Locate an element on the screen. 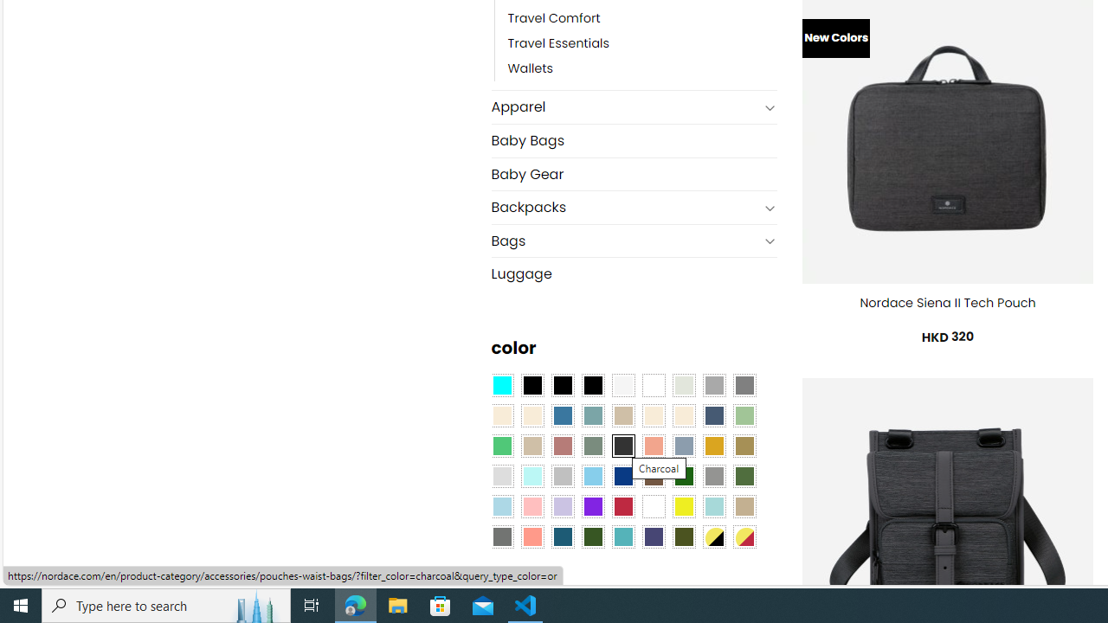 The height and width of the screenshot is (623, 1108). Pearly White is located at coordinates (623, 384).